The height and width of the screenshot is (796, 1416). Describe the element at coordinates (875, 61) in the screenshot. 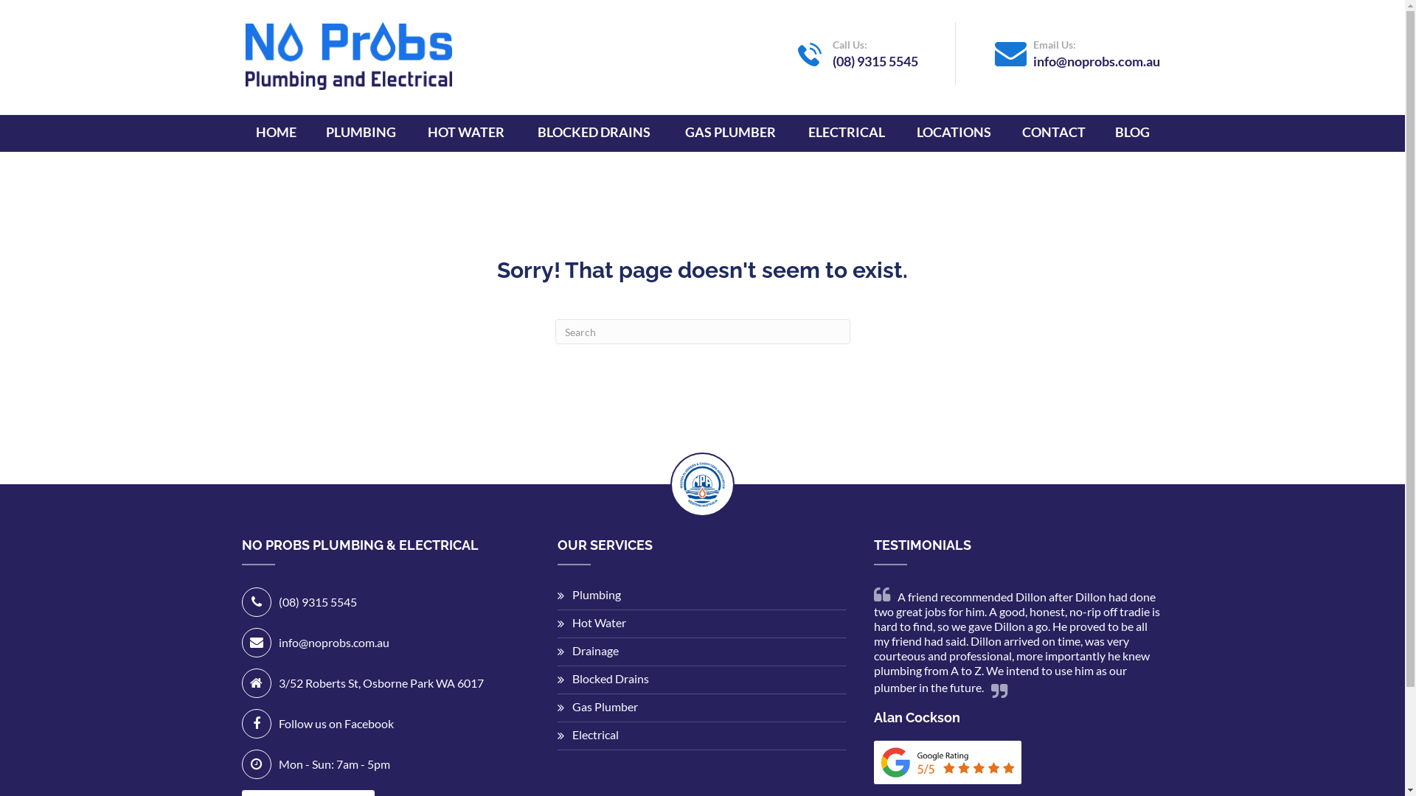

I see `(08) 9315 5545` at that location.